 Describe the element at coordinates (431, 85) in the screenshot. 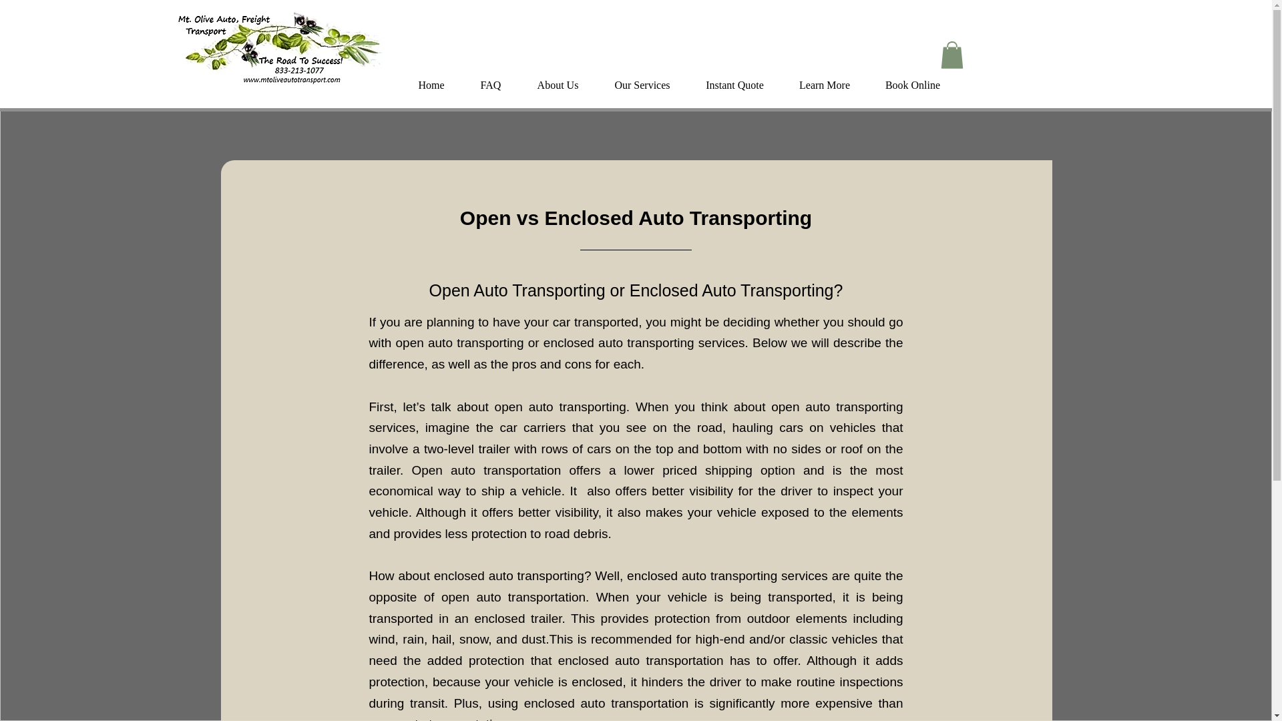

I see `Home` at that location.